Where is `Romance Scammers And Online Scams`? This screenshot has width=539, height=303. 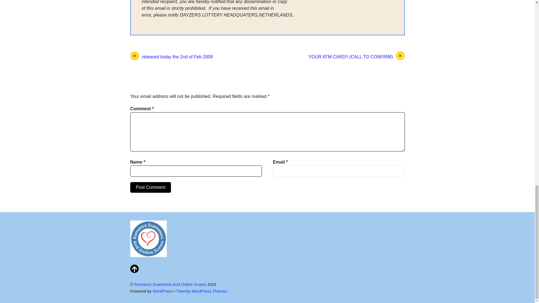 Romance Scammers And Online Scams is located at coordinates (170, 284).